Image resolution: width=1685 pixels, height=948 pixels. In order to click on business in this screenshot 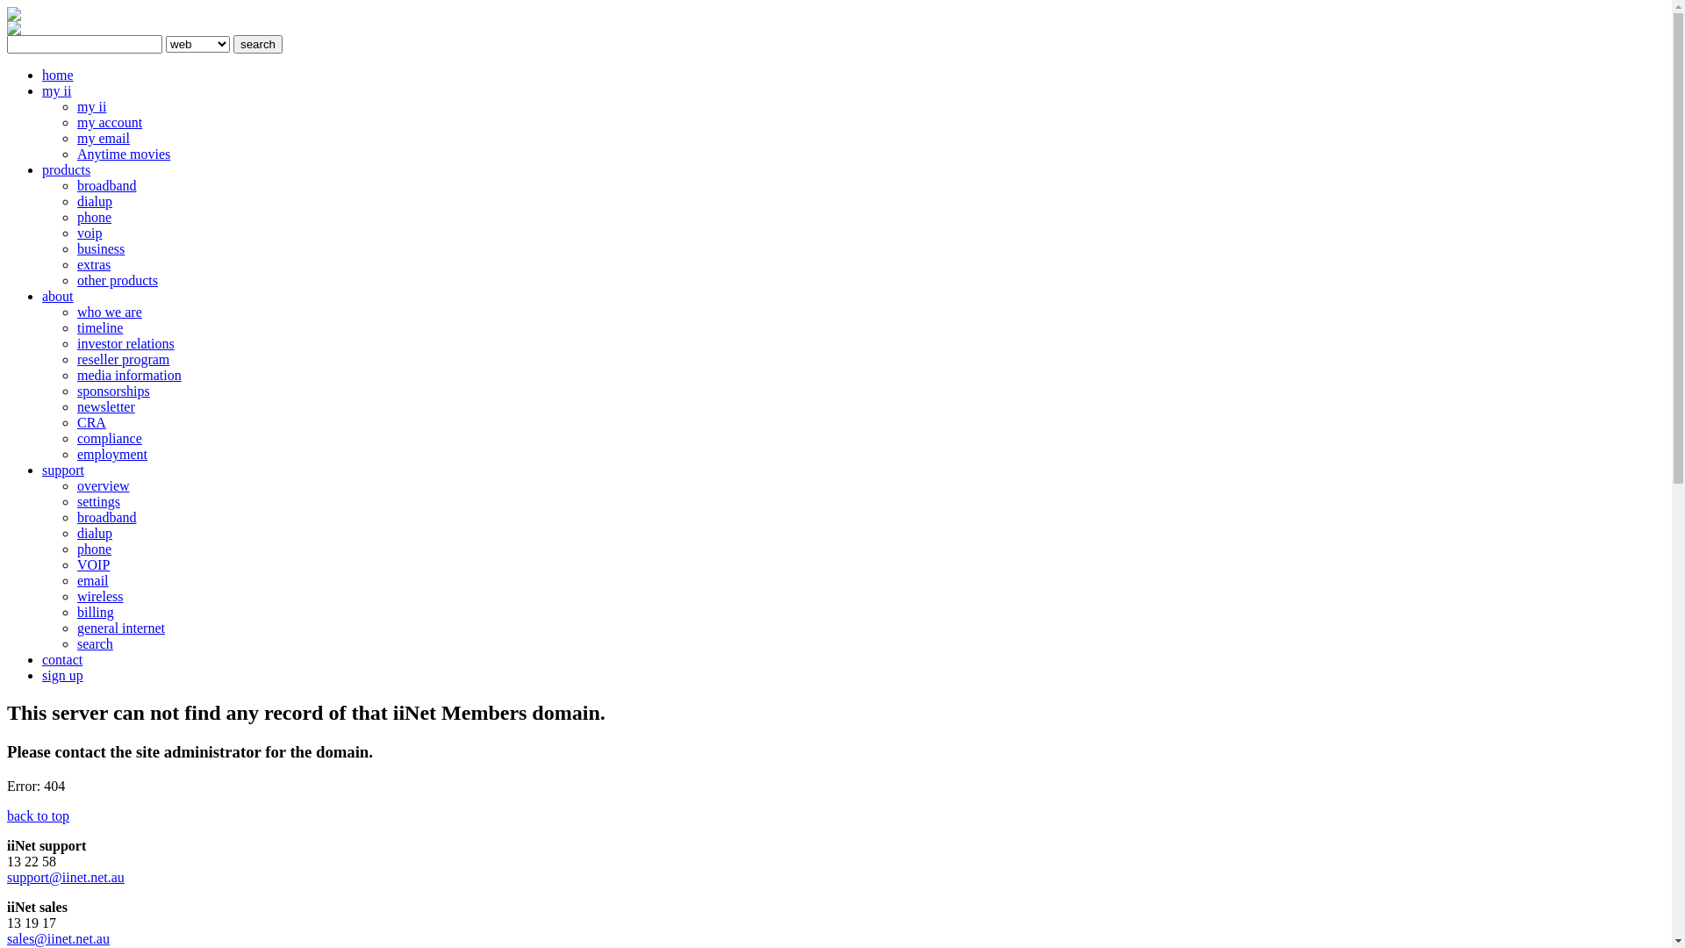, I will do `click(101, 249)`.